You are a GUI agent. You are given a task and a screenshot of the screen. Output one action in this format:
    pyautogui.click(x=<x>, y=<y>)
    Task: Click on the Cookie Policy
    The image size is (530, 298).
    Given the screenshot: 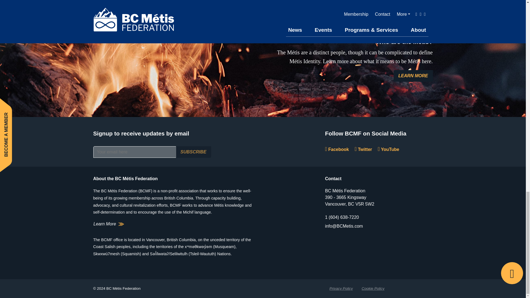 What is the action you would take?
    pyautogui.click(x=373, y=289)
    